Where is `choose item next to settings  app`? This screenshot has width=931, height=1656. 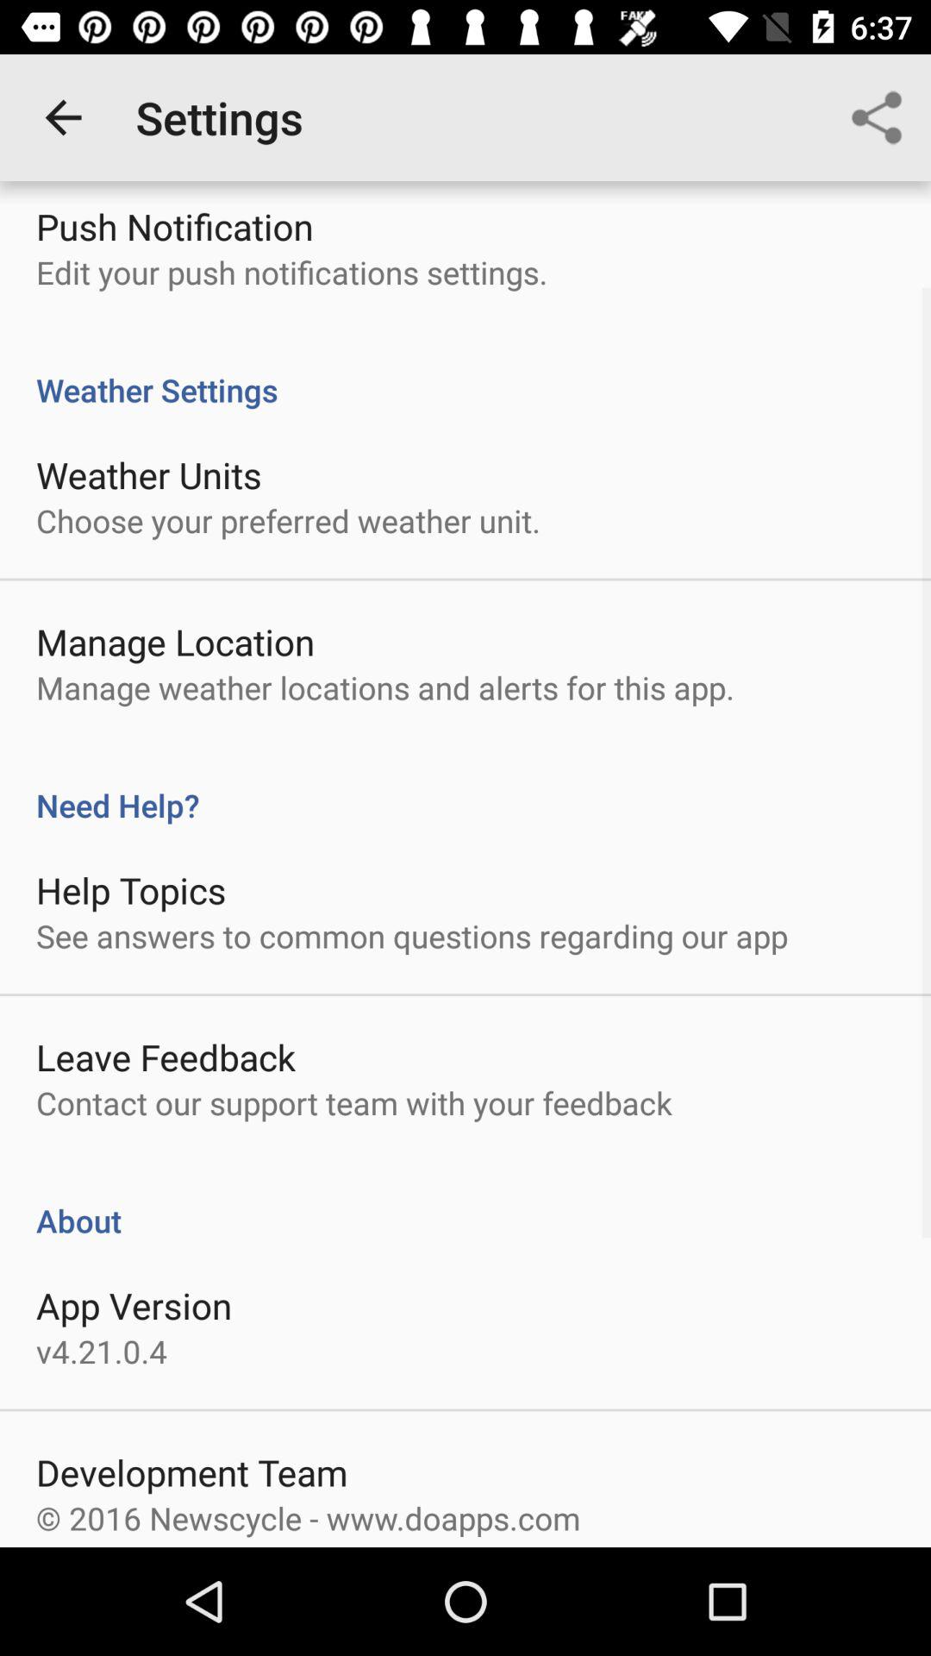
choose item next to settings  app is located at coordinates (876, 117).